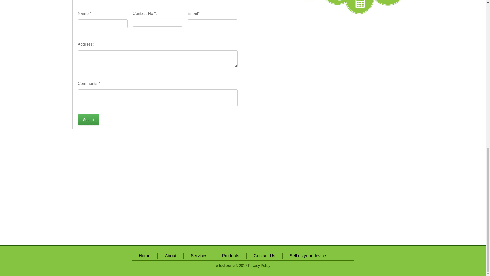  I want to click on Contact Us, so click(264, 256).